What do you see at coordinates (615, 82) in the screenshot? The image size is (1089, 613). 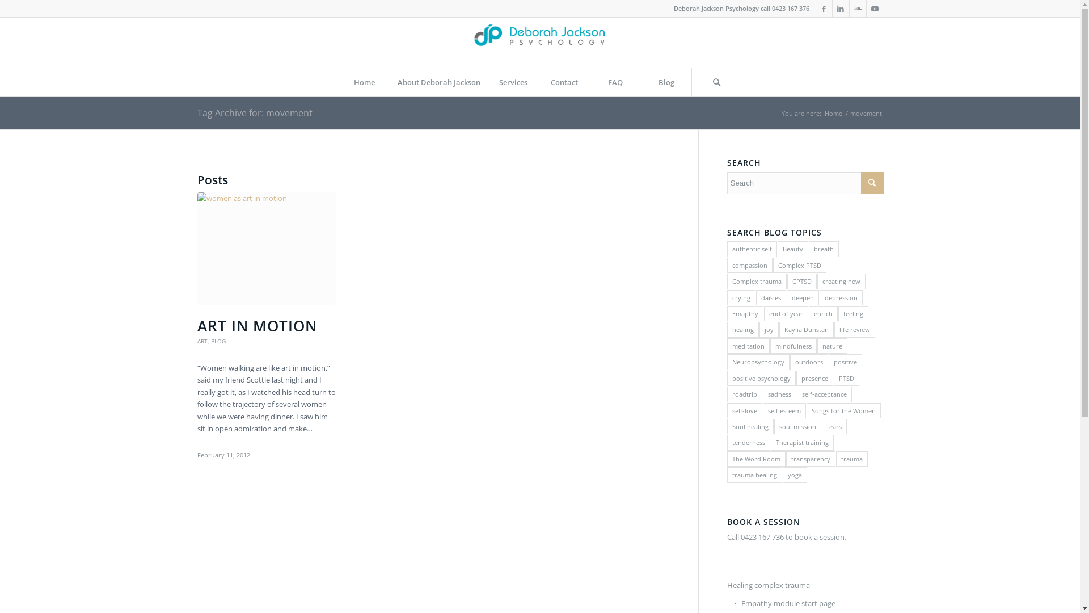 I see `FAQ` at bounding box center [615, 82].